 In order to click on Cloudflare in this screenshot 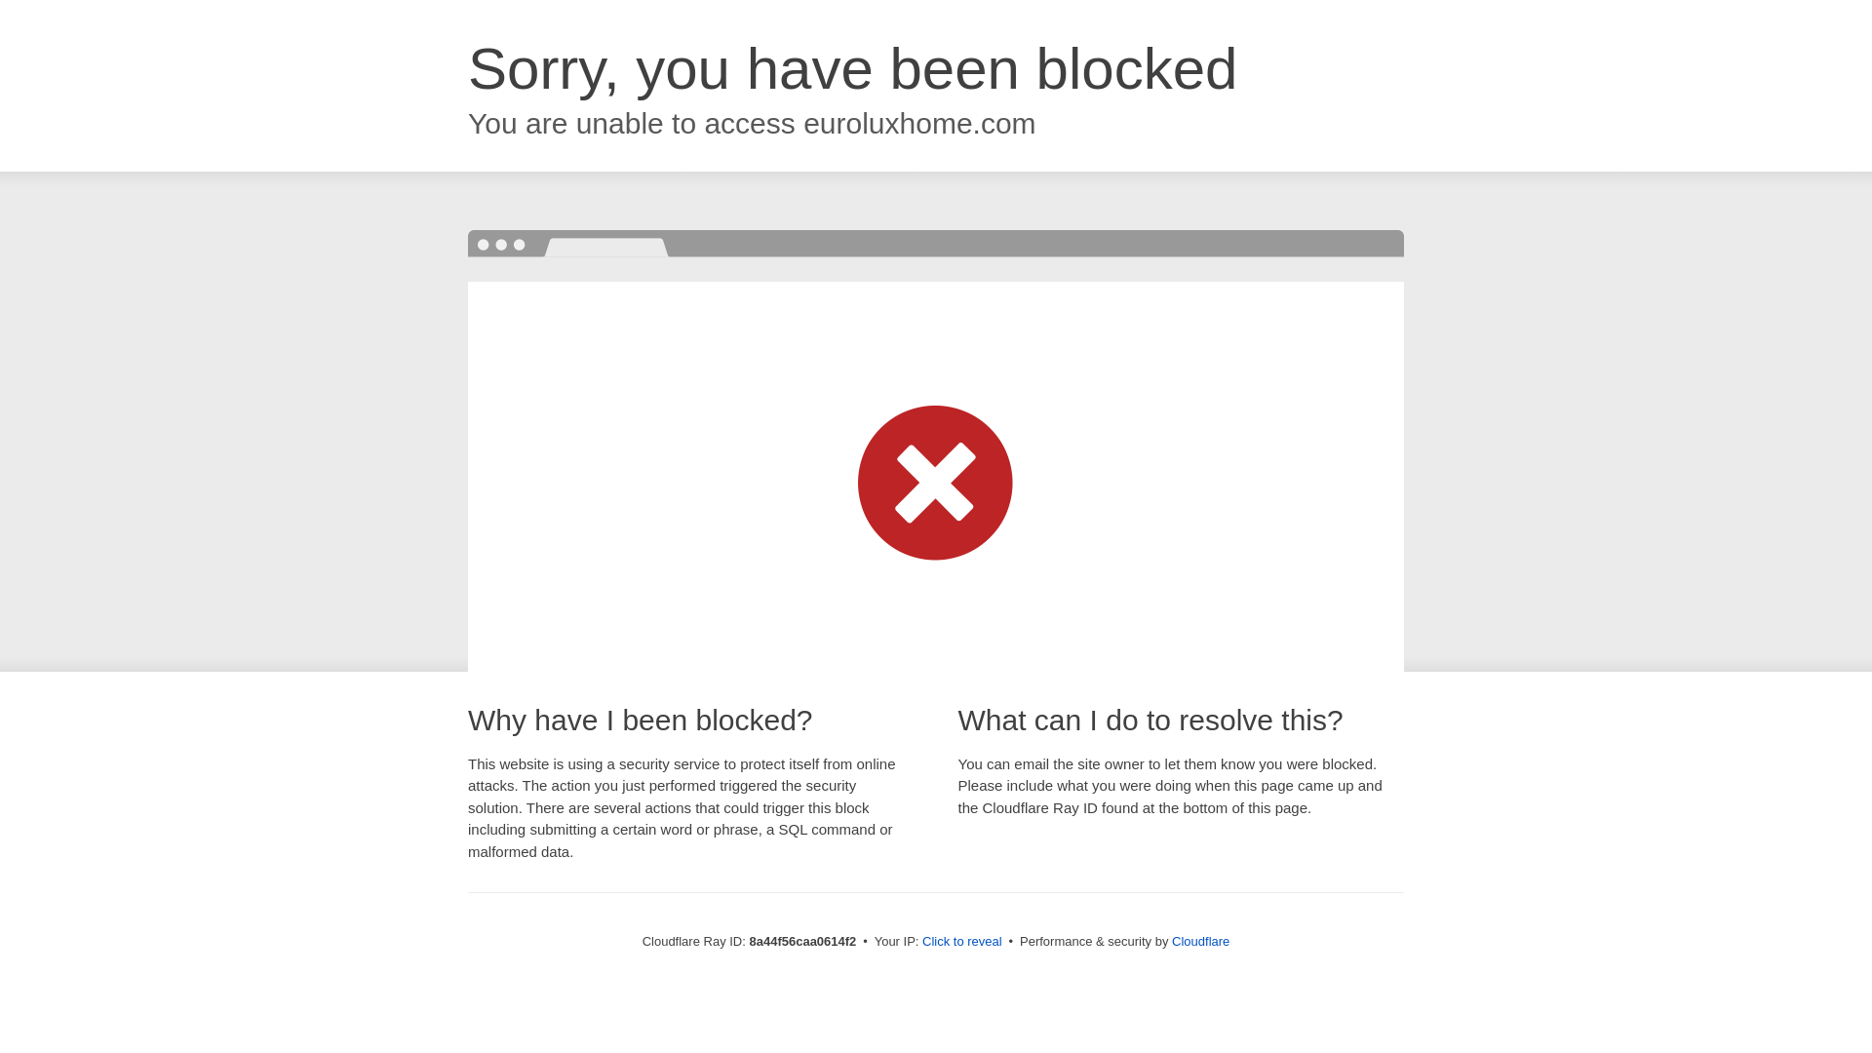, I will do `click(1200, 941)`.